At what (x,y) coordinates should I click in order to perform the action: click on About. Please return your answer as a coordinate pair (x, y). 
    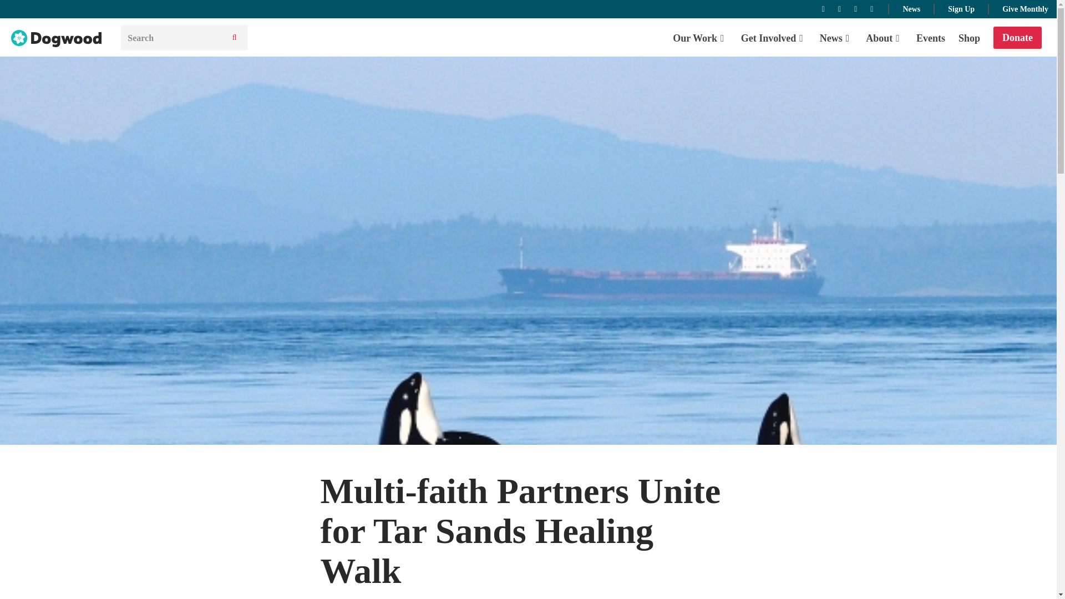
    Looking at the image, I should click on (884, 38).